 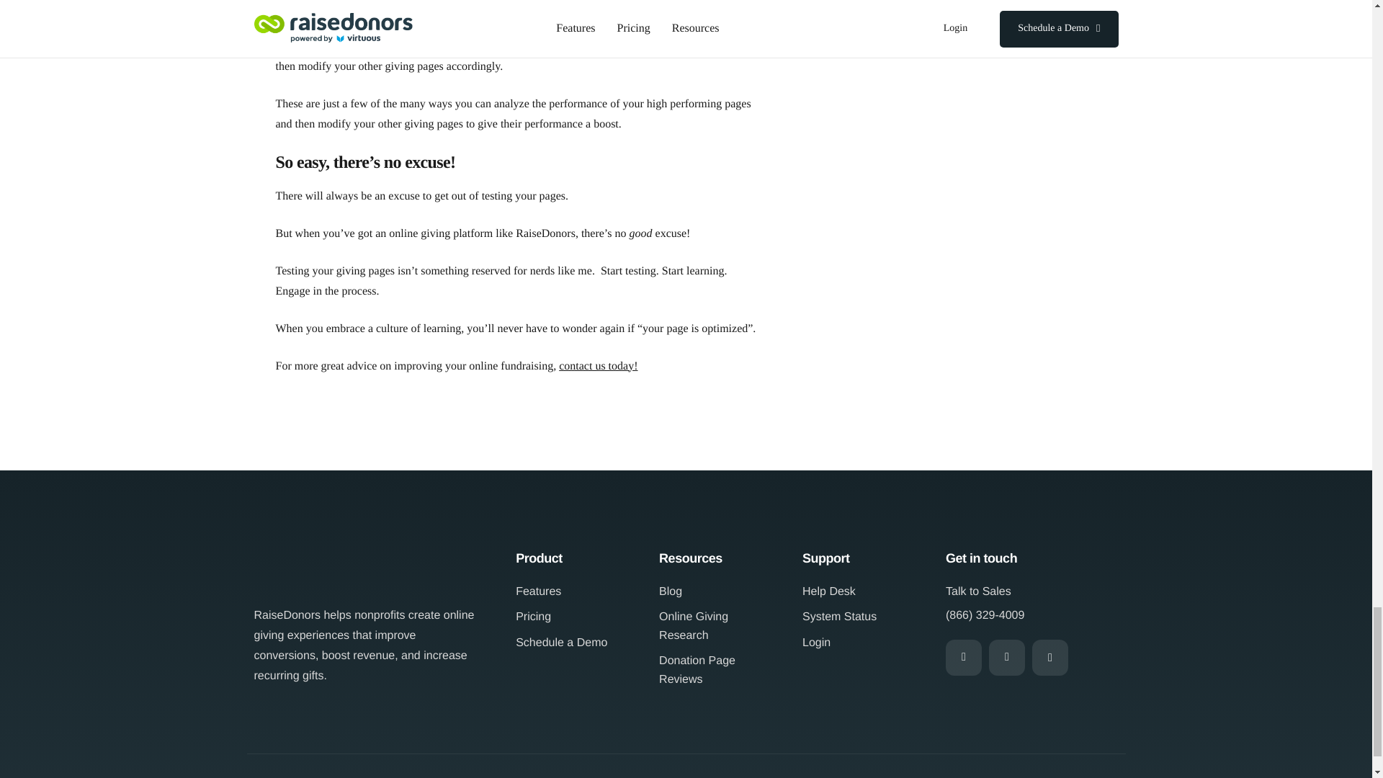 I want to click on Login, so click(x=816, y=643).